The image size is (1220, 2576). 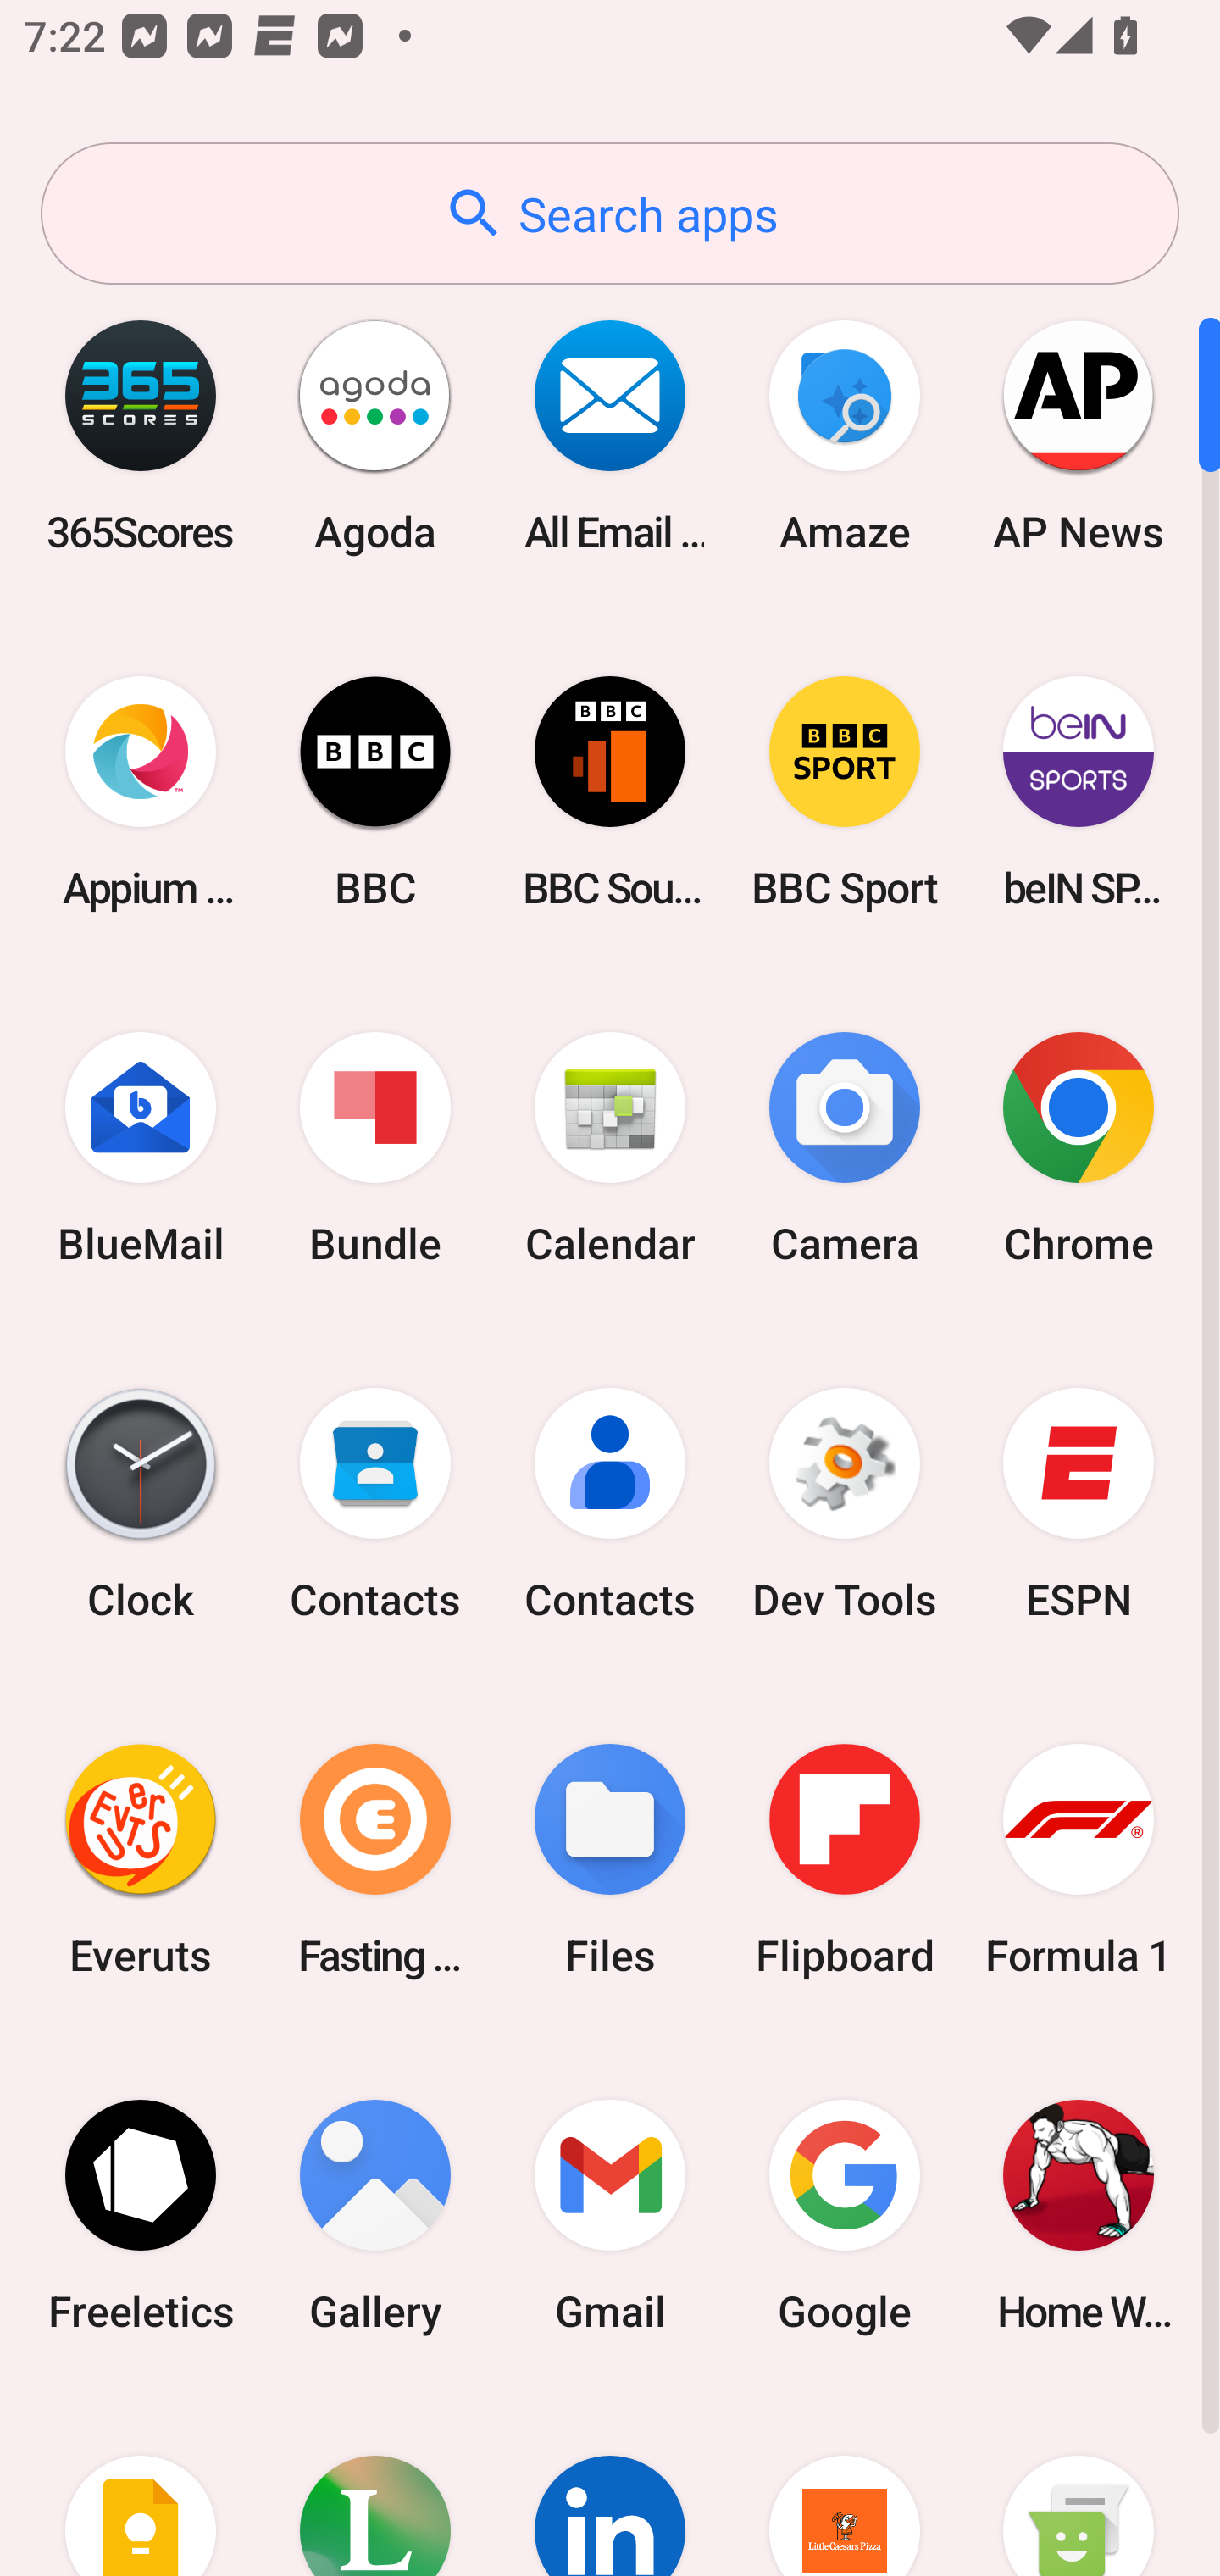 I want to click on BlueMail, so click(x=141, y=1149).